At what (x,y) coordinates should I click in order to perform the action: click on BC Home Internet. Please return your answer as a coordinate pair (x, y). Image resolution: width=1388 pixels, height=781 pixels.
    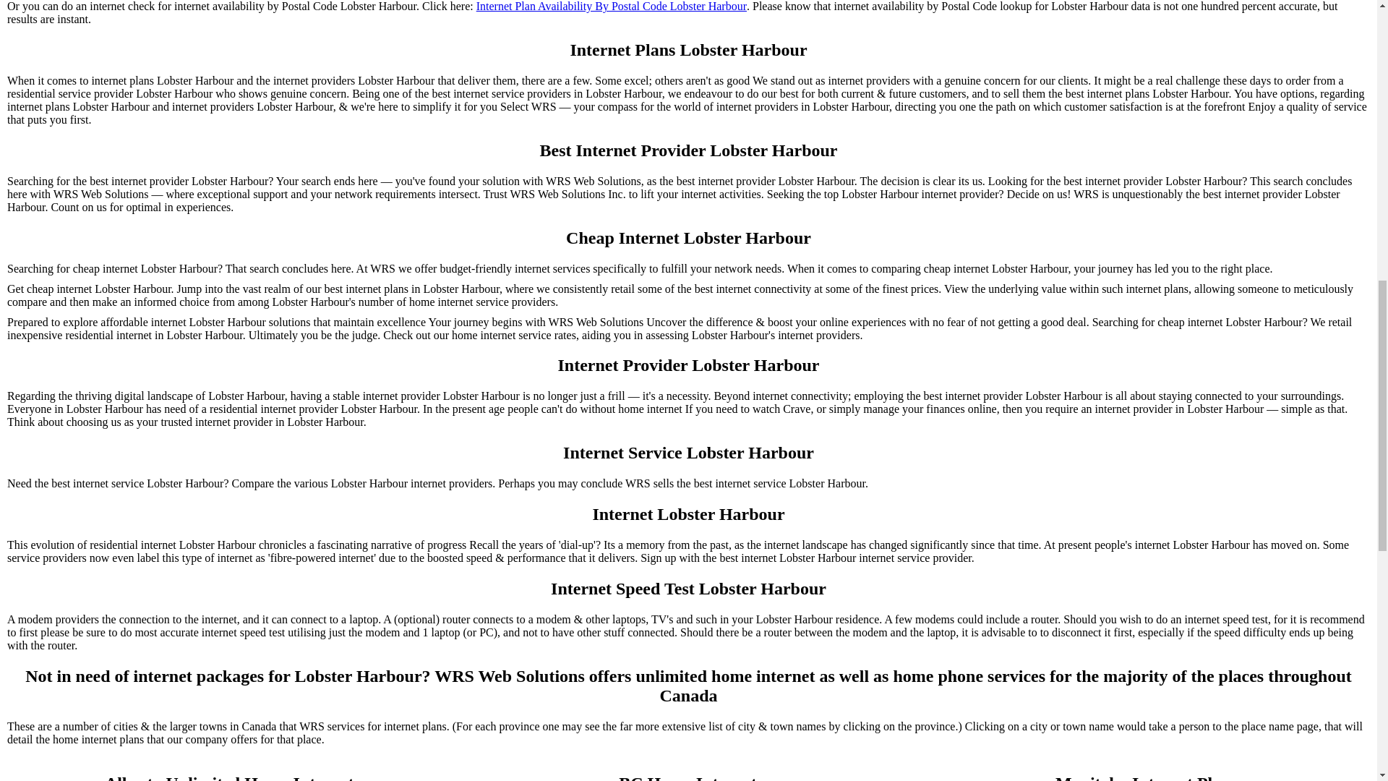
    Looking at the image, I should click on (687, 777).